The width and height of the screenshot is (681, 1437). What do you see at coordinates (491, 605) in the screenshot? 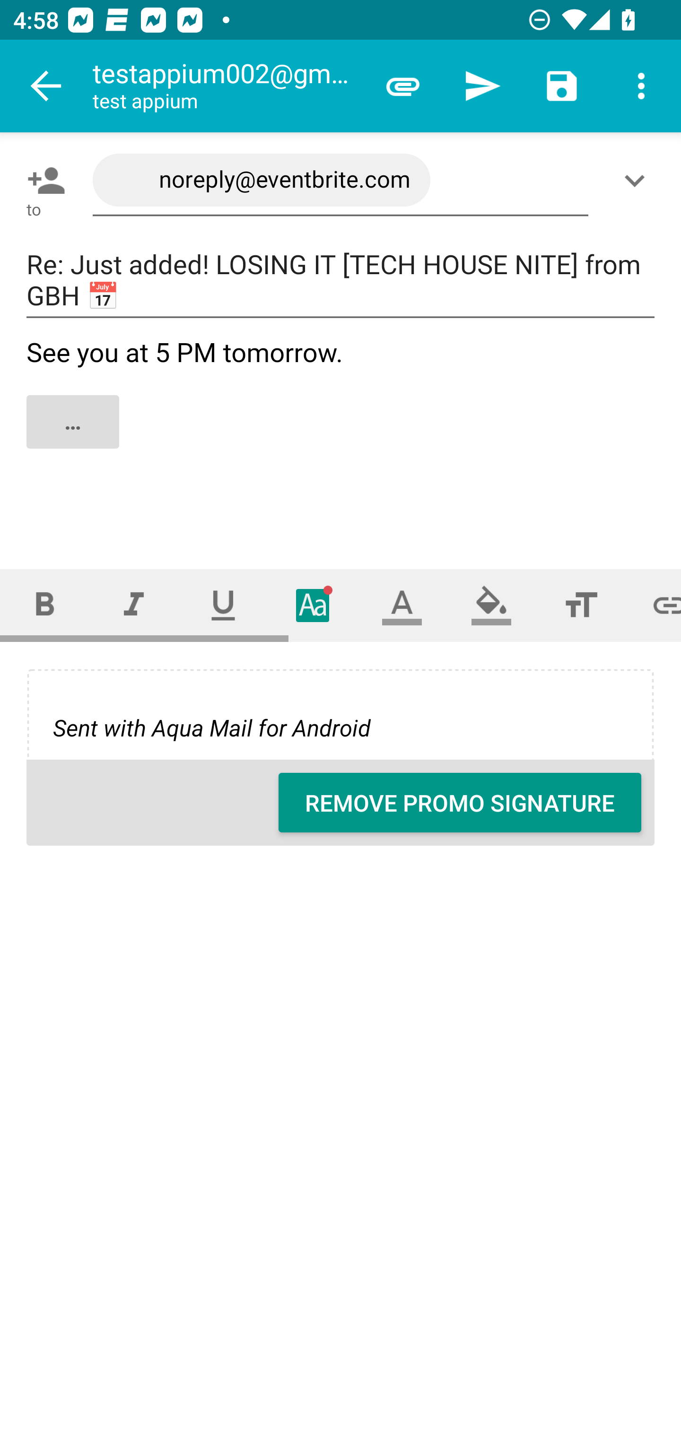
I see `Fill color` at bounding box center [491, 605].